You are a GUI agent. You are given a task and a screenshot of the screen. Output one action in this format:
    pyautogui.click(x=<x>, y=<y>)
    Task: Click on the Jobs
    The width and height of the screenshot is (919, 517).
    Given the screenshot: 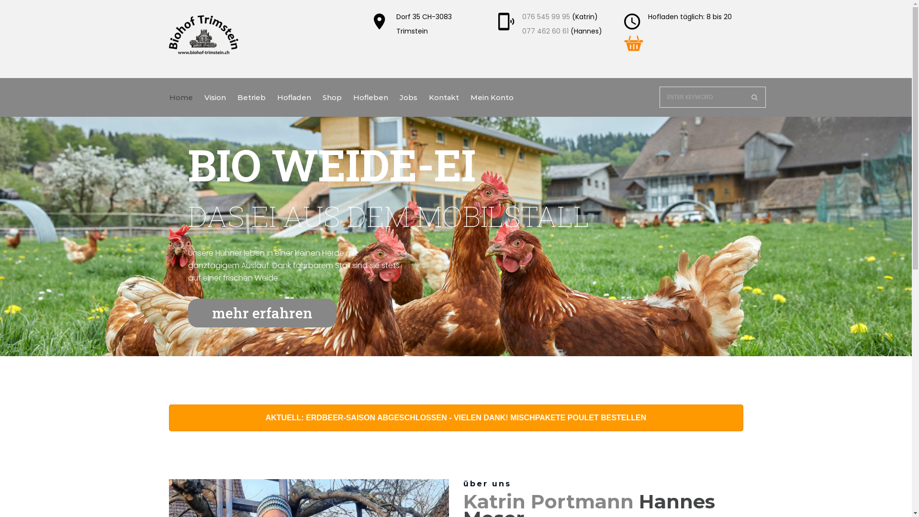 What is the action you would take?
    pyautogui.click(x=408, y=98)
    